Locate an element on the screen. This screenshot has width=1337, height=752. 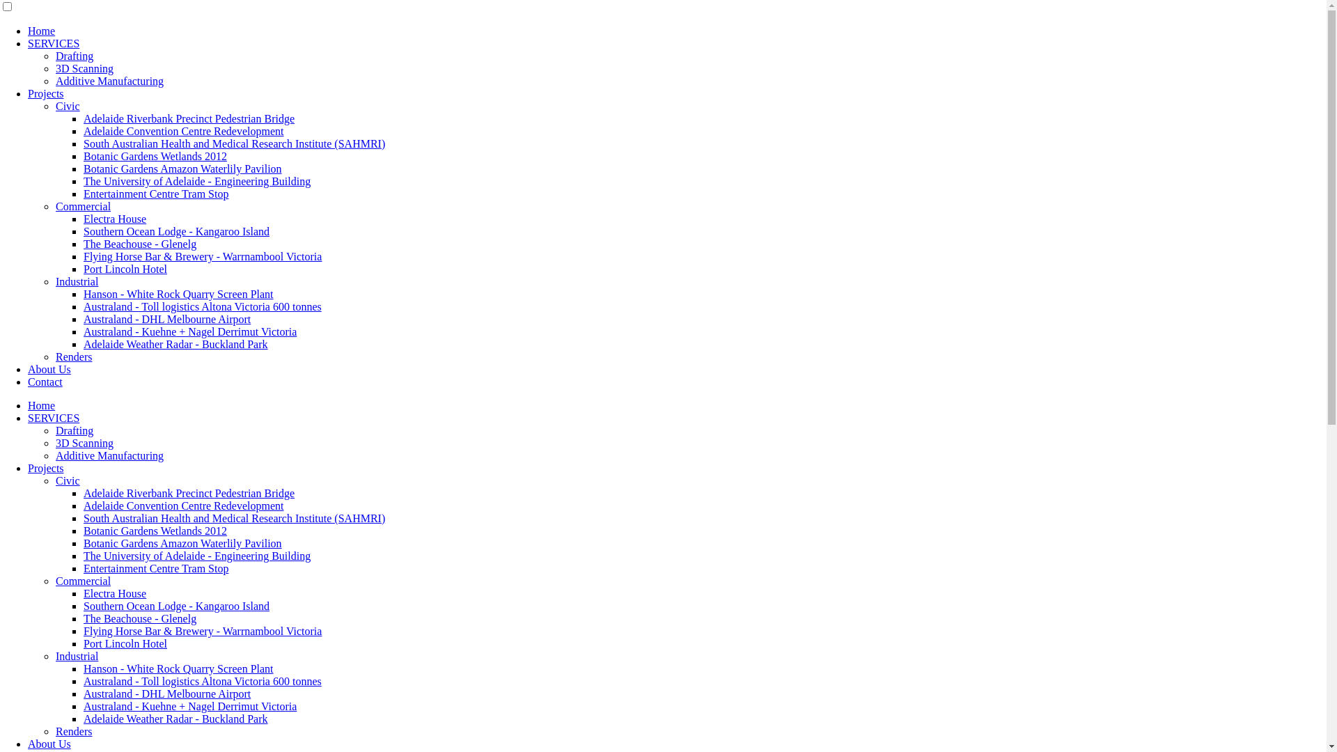
Commercial is located at coordinates (84, 206).